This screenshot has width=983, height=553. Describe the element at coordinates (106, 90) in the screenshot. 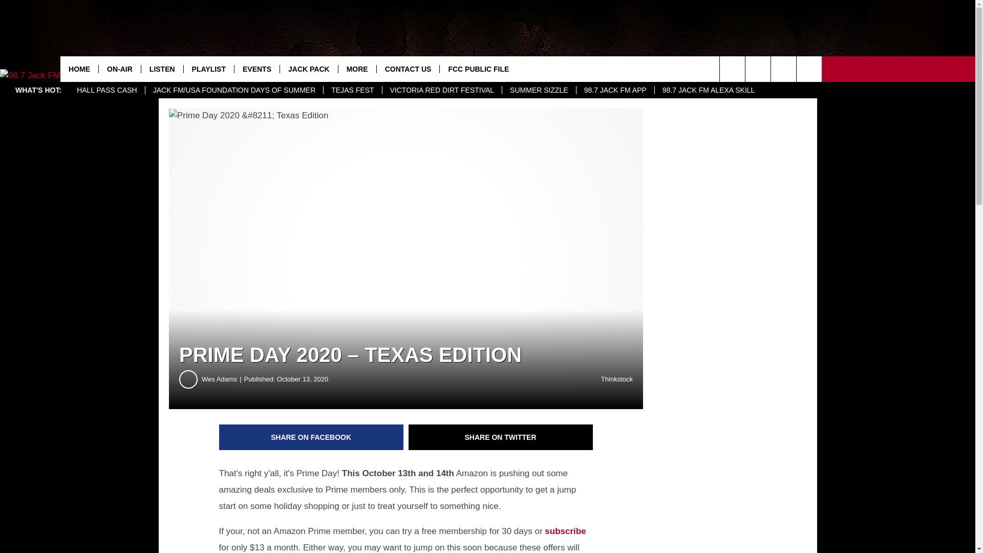

I see `HALL PASS CASH` at that location.